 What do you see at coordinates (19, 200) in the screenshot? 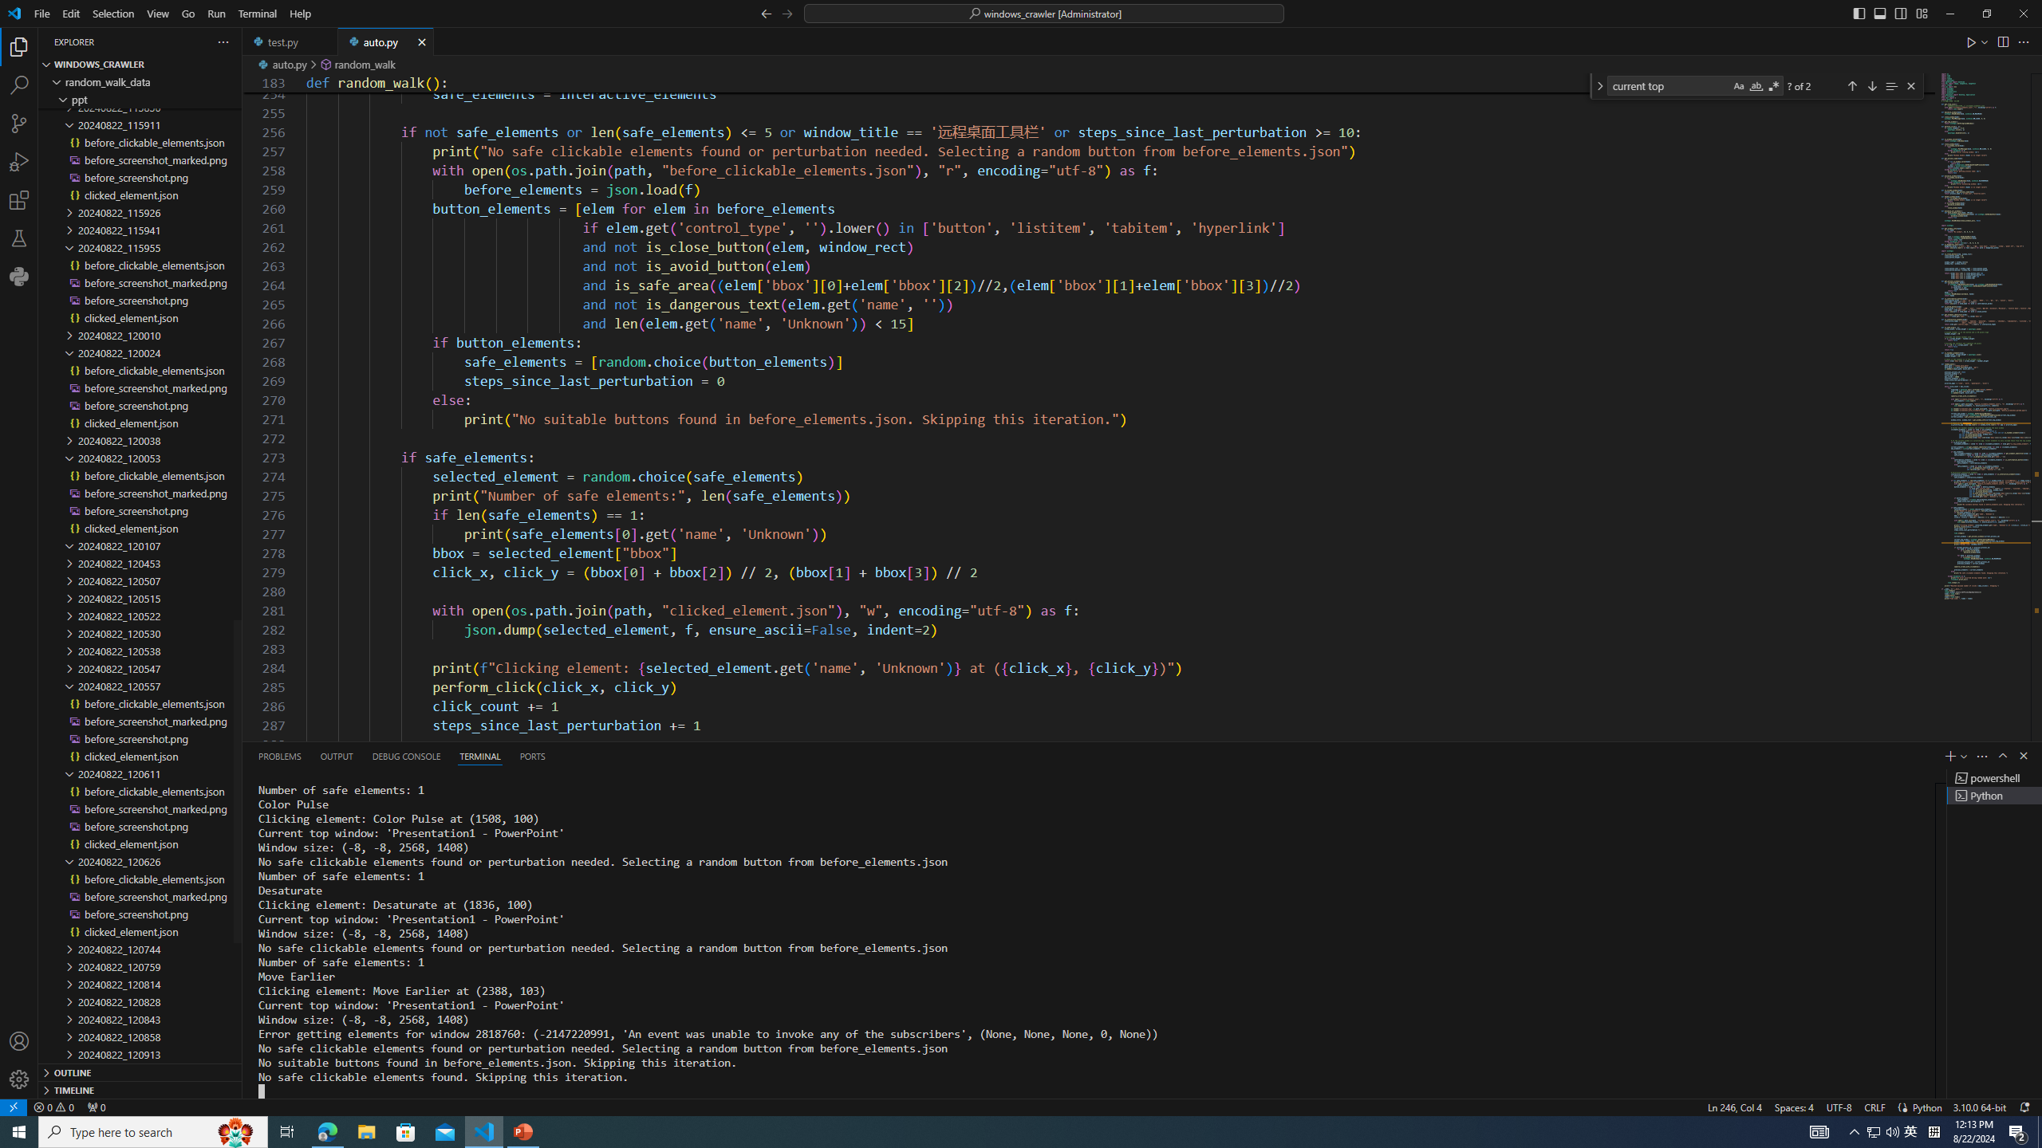
I see `Extensions (Ctrl+Shift+X)` at bounding box center [19, 200].